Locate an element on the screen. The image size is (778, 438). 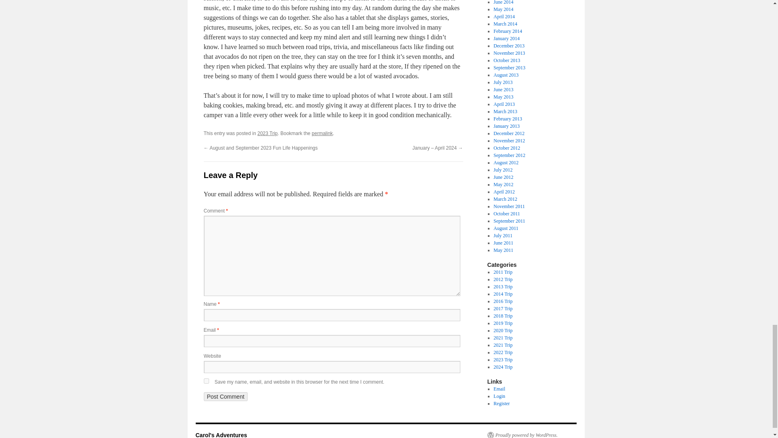
2023 Trip is located at coordinates (267, 133).